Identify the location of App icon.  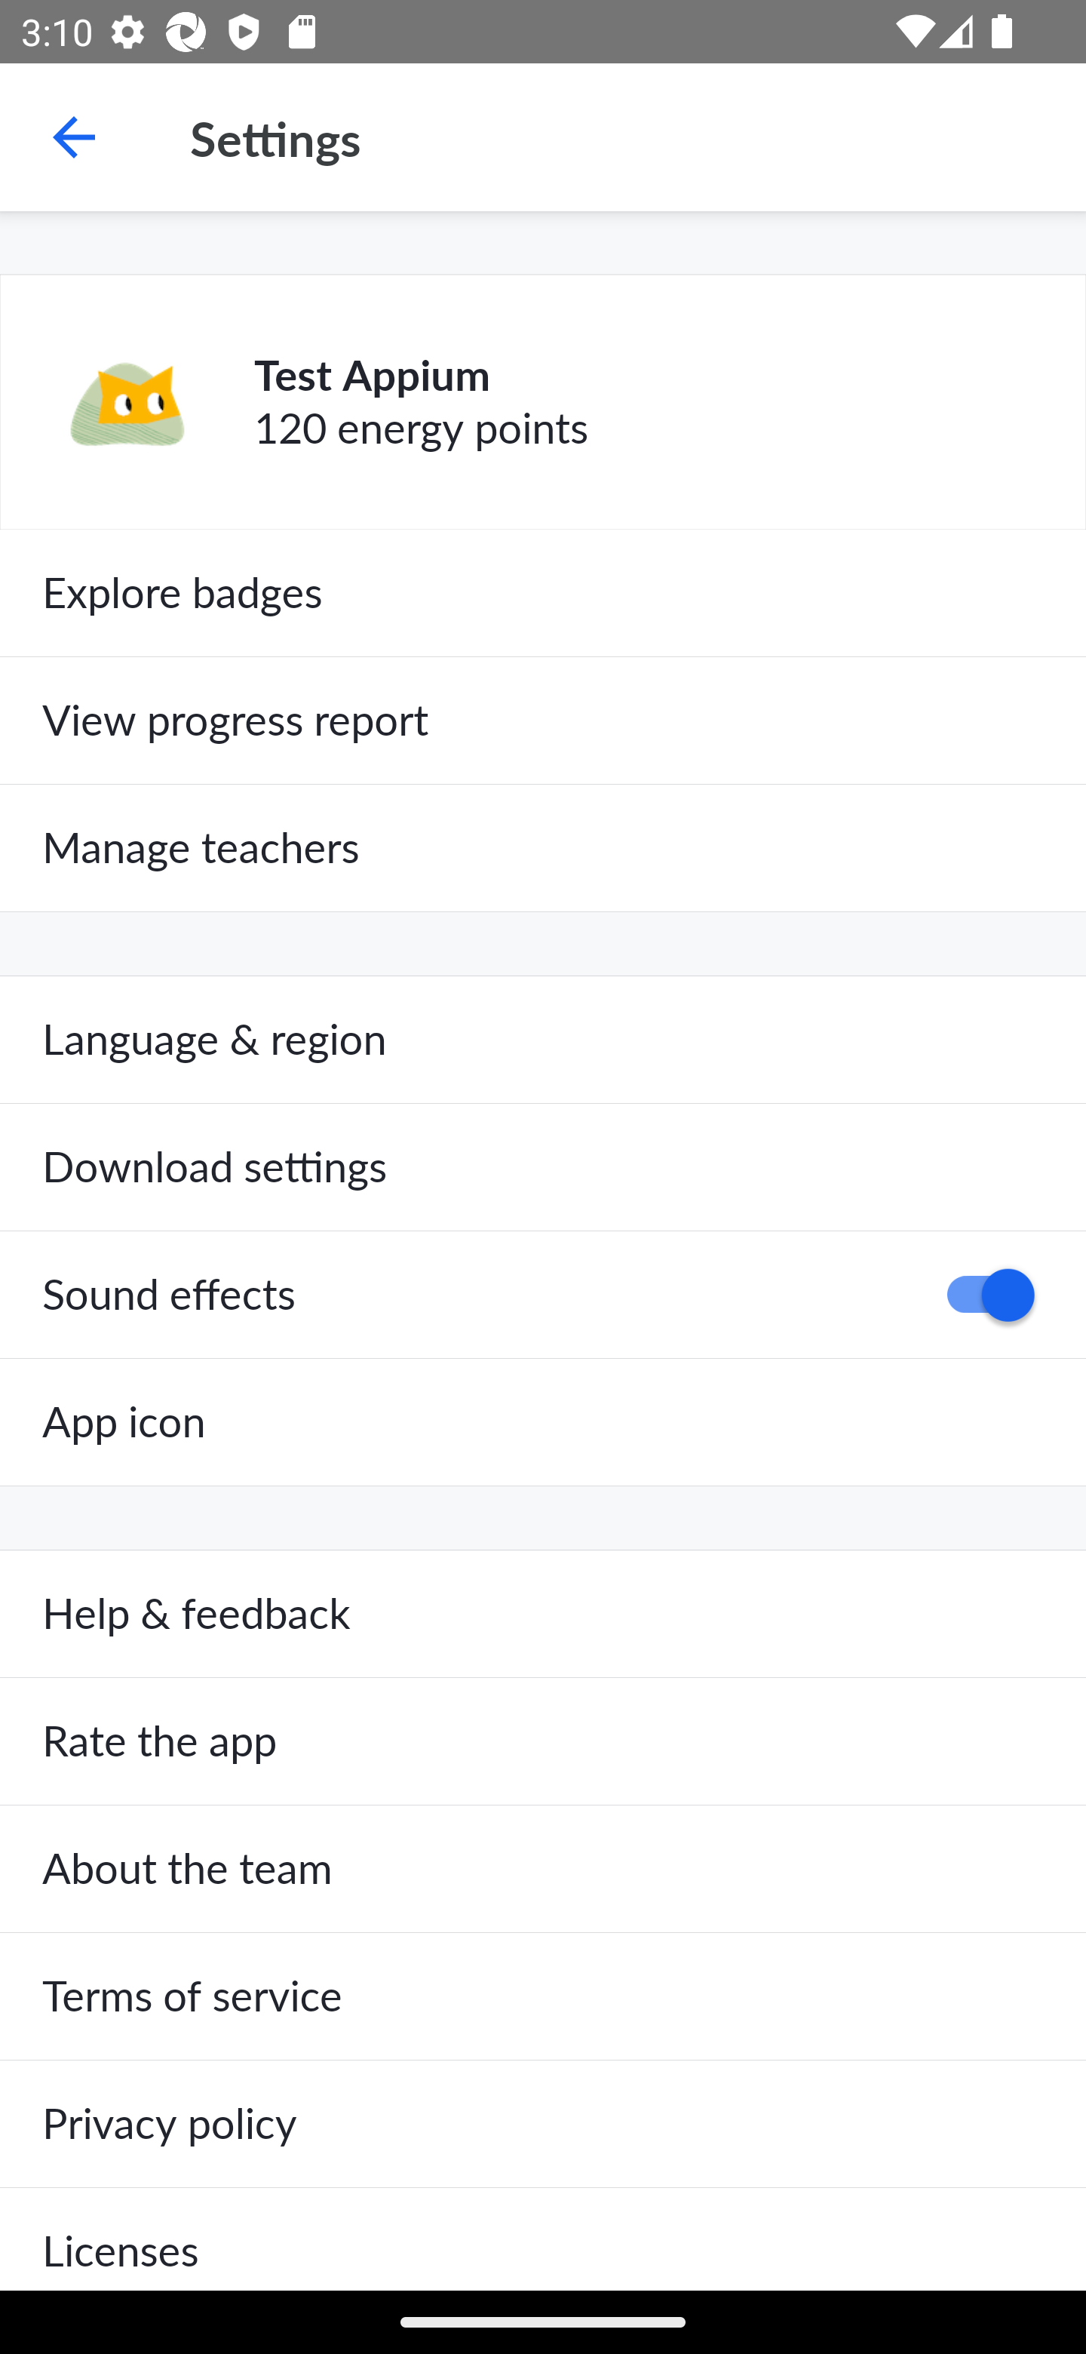
(543, 1421).